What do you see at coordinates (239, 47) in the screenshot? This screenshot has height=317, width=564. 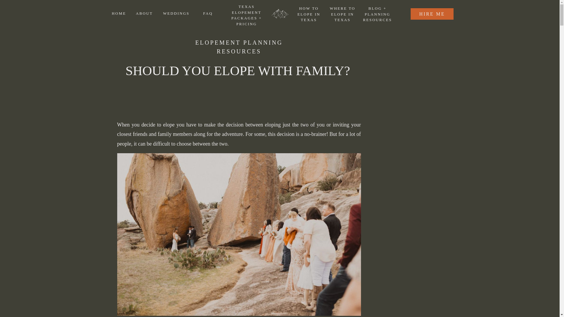 I see `ELOPEMENT PLANNING RESOURCES` at bounding box center [239, 47].